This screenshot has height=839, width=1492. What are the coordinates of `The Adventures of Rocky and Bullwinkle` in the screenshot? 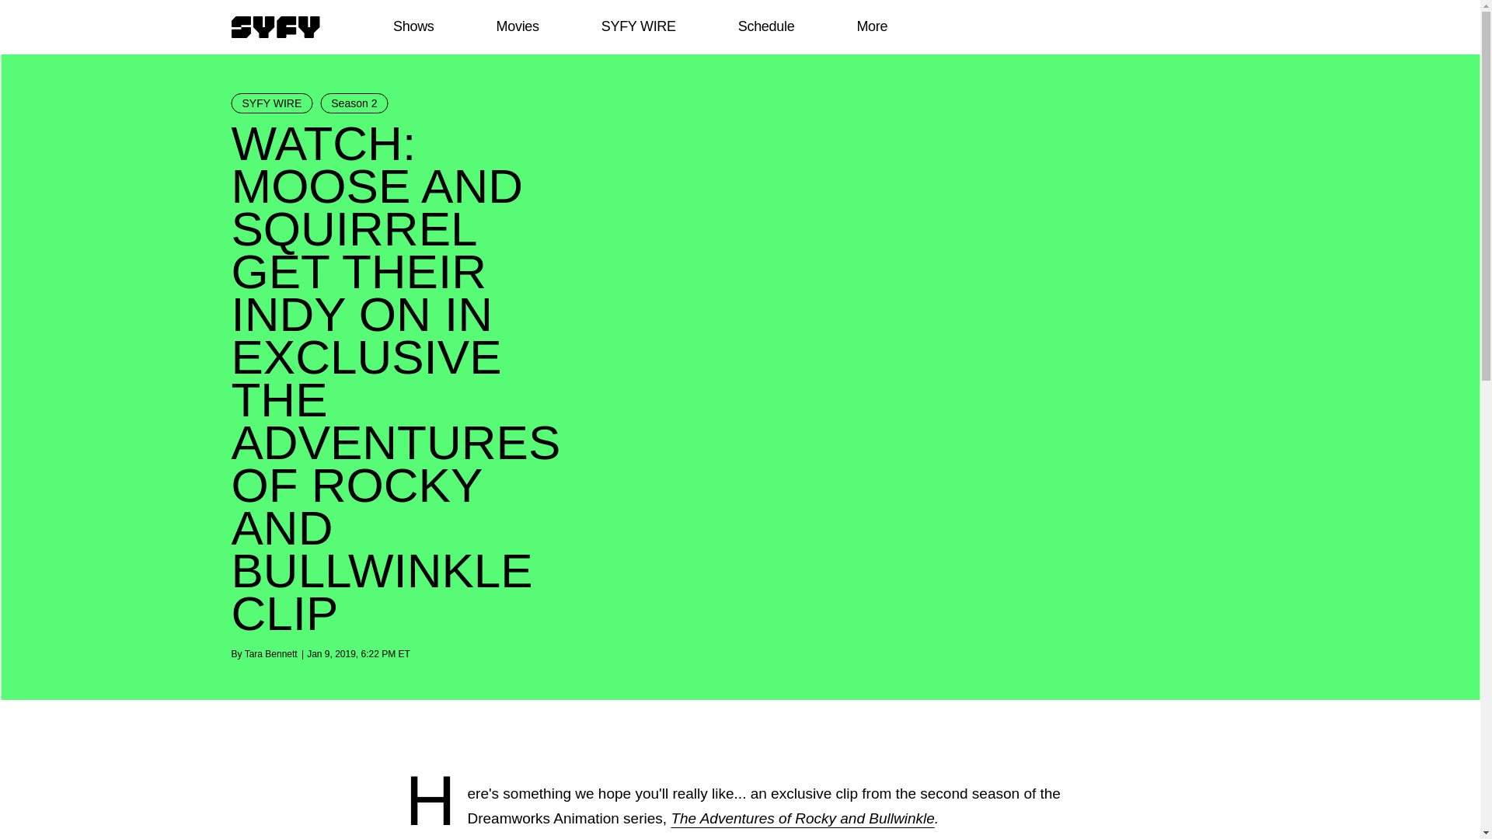 It's located at (802, 818).